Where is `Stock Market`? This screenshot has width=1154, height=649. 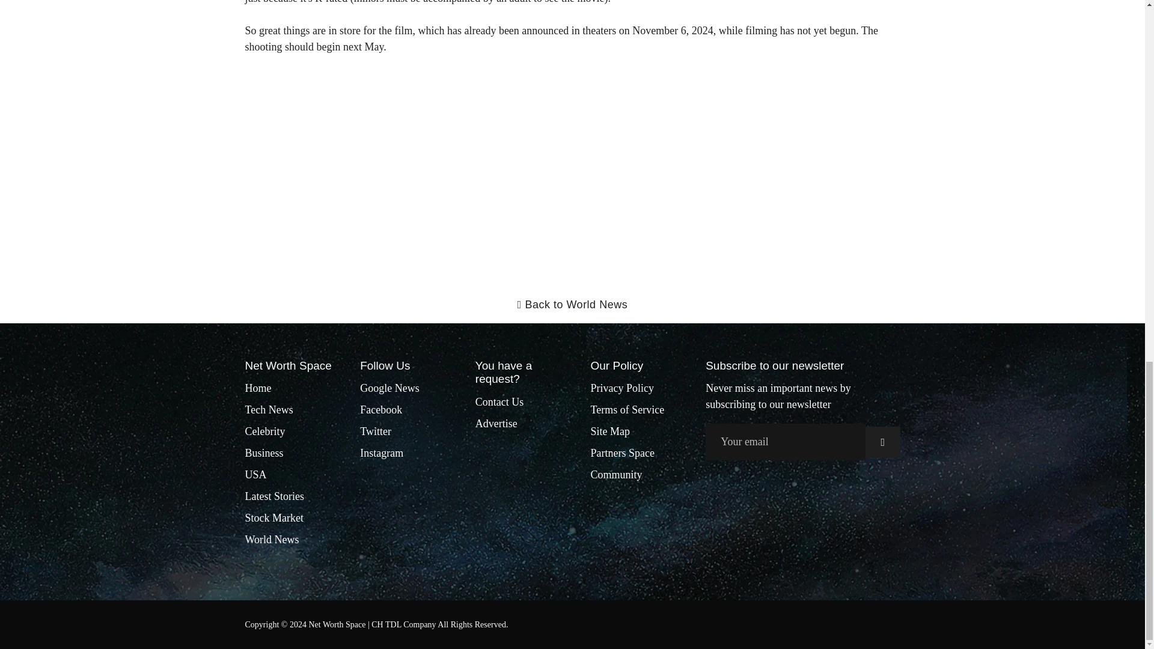 Stock Market is located at coordinates (274, 518).